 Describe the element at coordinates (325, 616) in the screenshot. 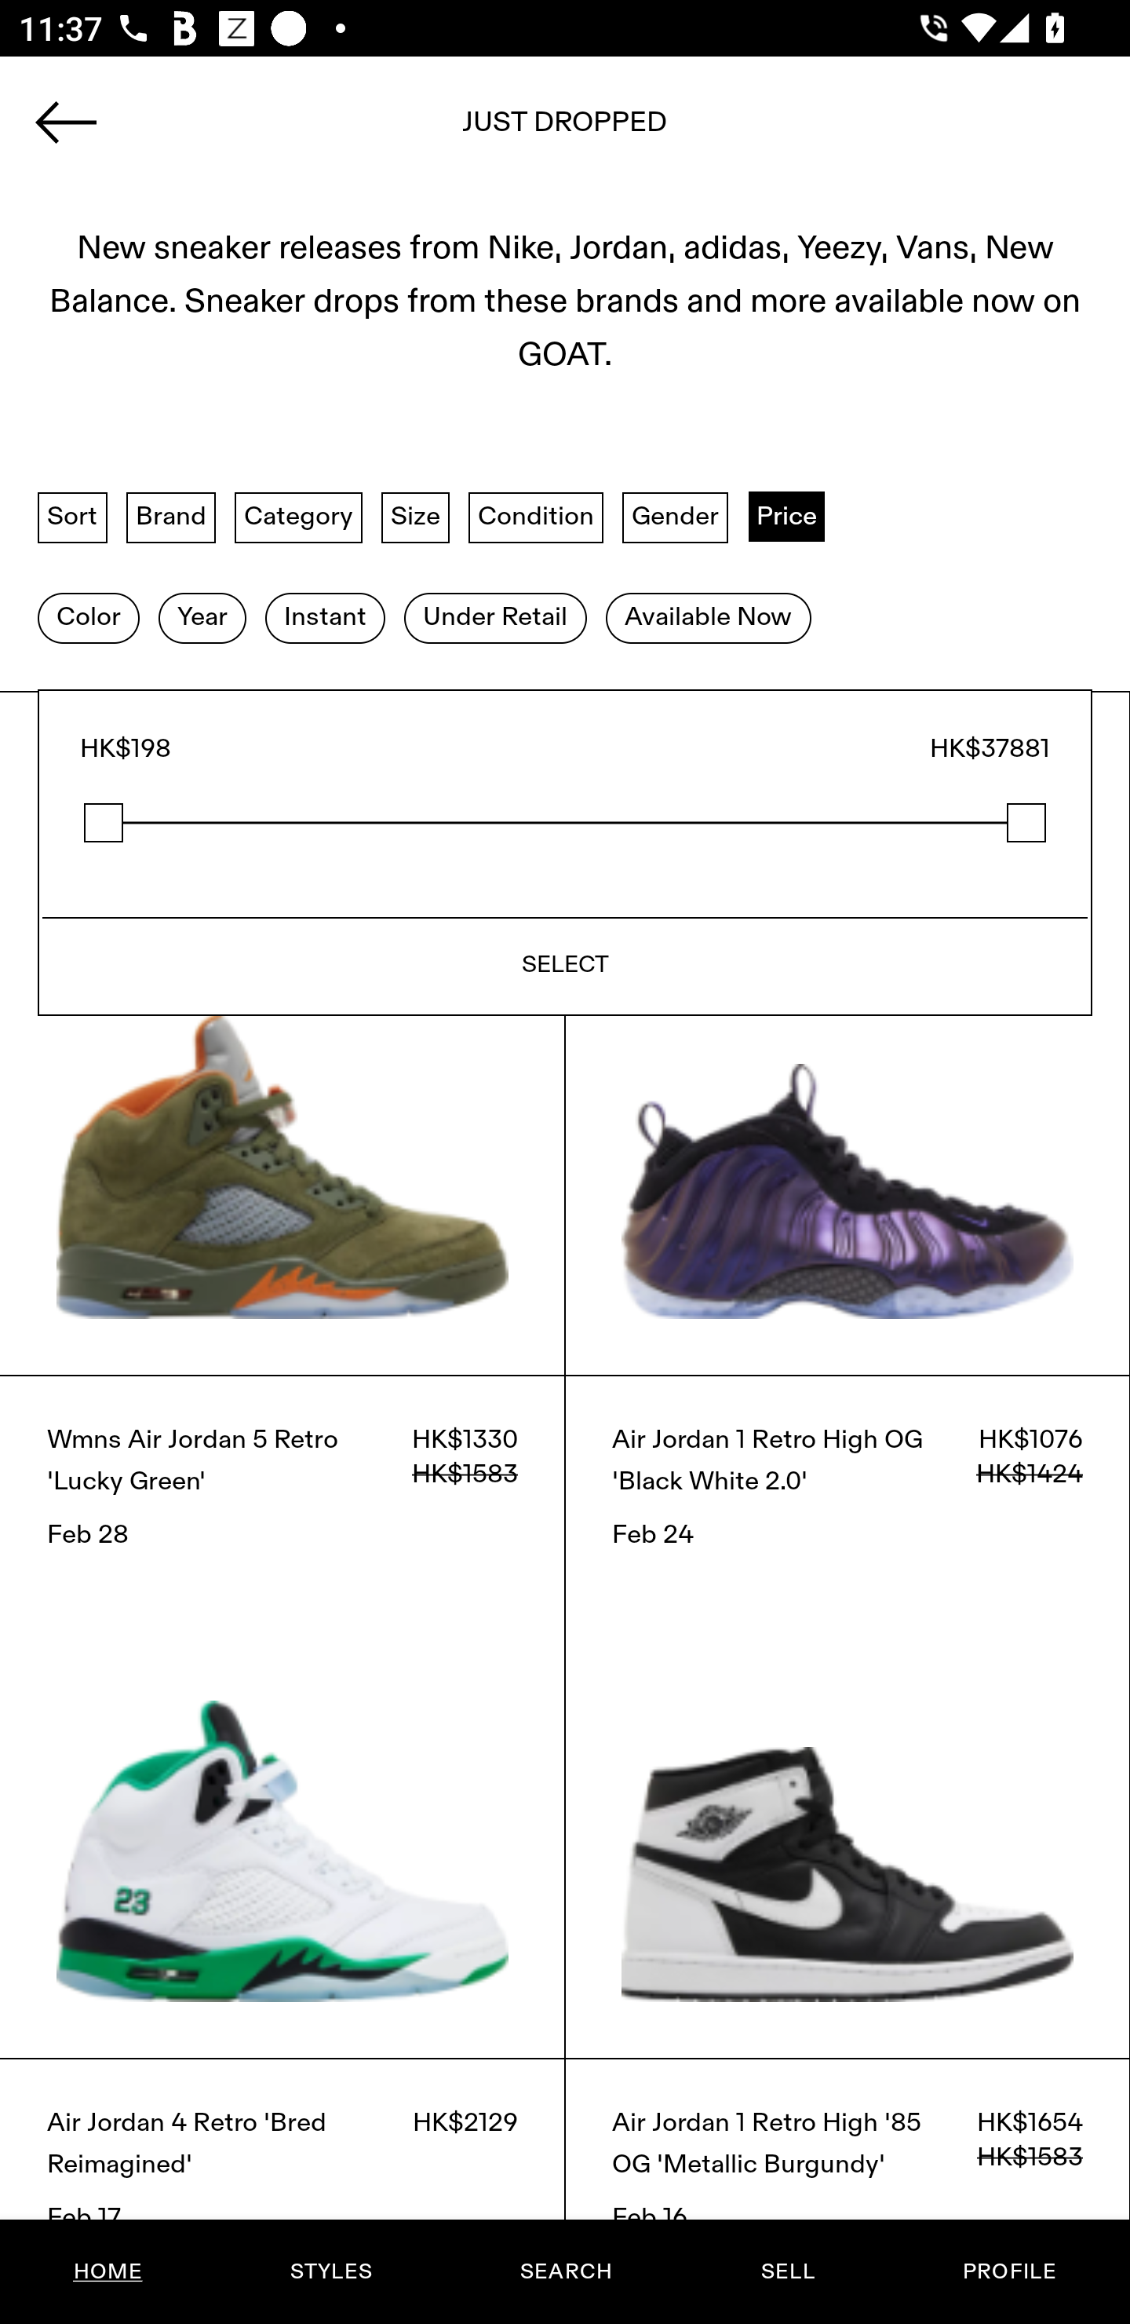

I see `Instant` at that location.